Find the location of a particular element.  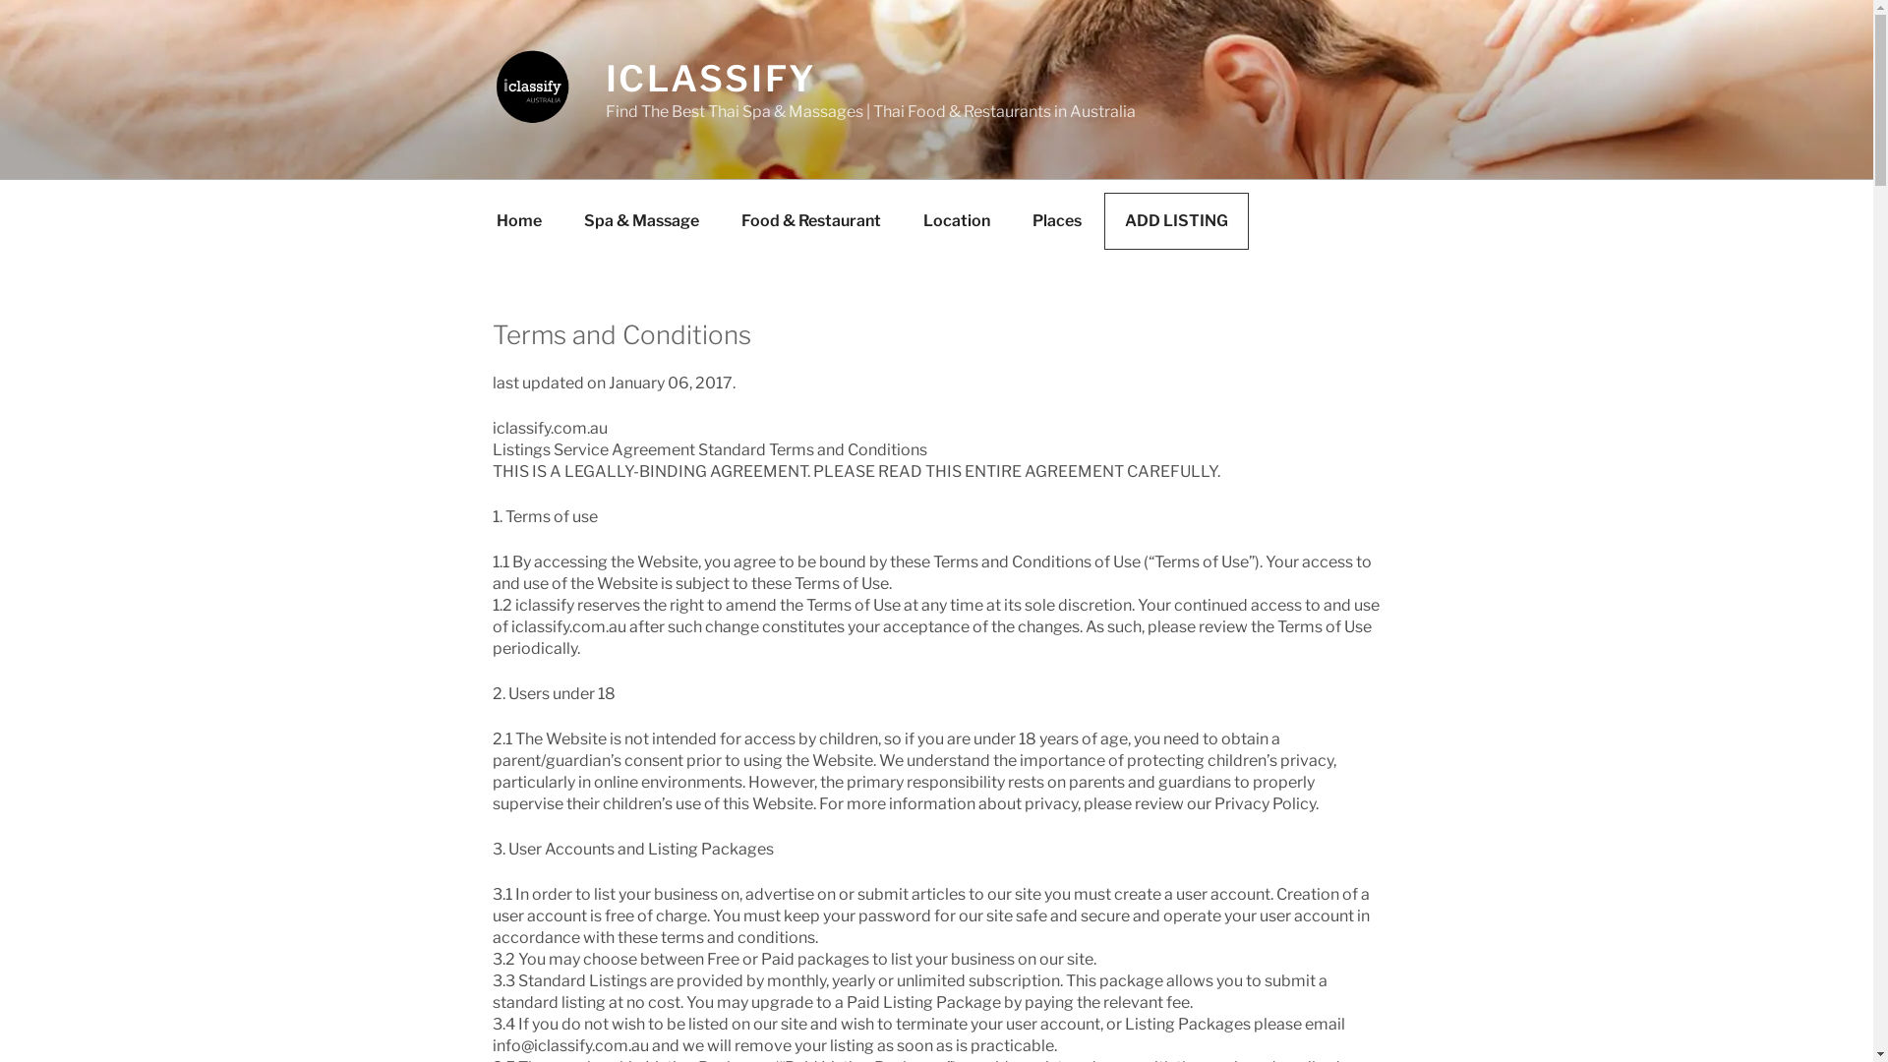

ICLASSIFY is located at coordinates (712, 79).